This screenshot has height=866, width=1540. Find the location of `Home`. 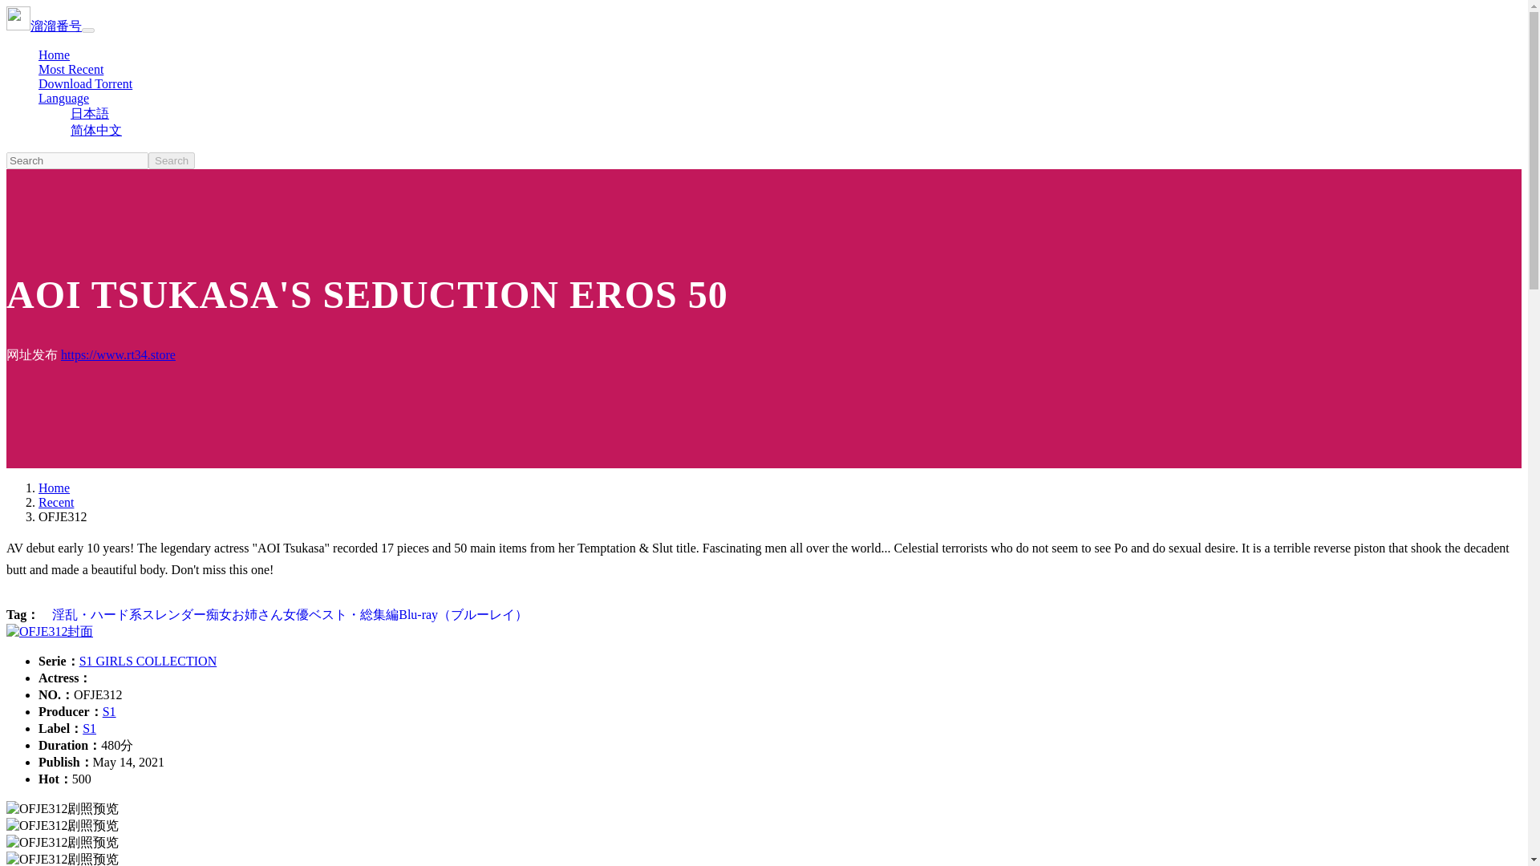

Home is located at coordinates (54, 55).